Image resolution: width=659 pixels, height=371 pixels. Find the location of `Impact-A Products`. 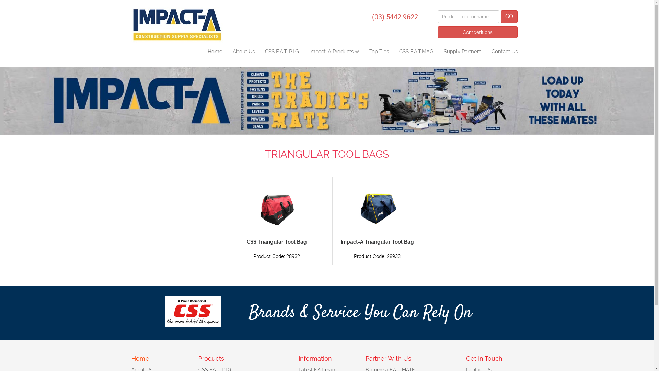

Impact-A Products is located at coordinates (334, 55).